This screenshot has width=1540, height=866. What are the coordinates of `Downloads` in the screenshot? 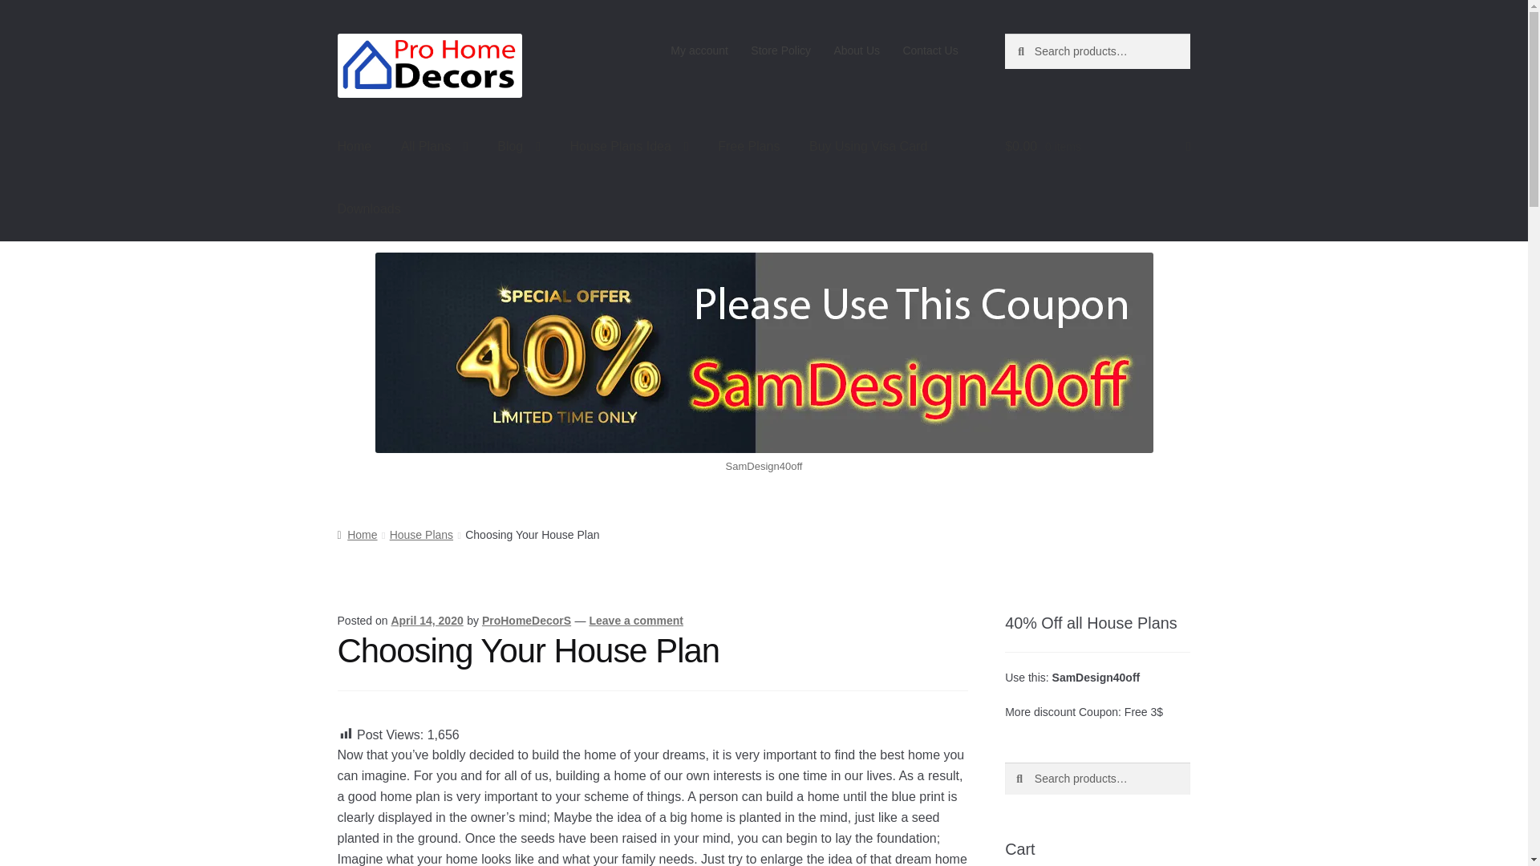 It's located at (369, 209).